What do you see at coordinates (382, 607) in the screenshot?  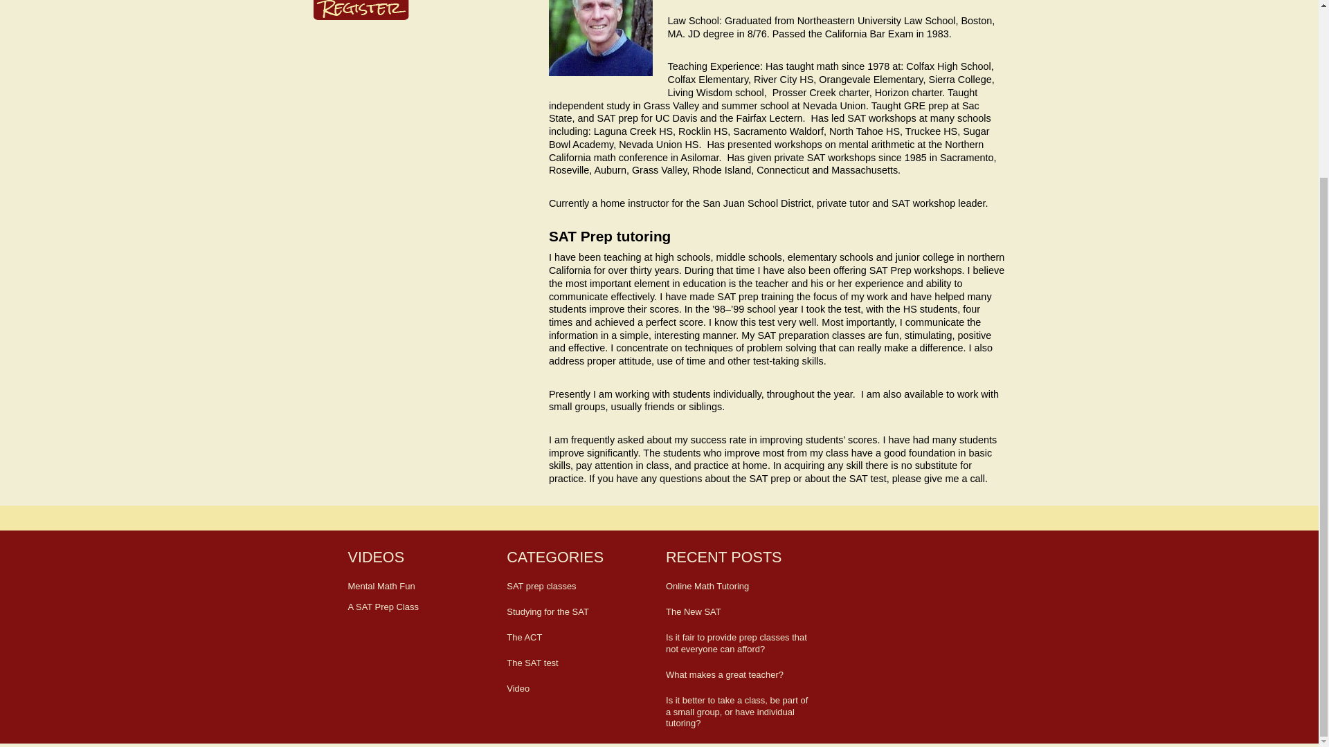 I see `A SAT Prep Class` at bounding box center [382, 607].